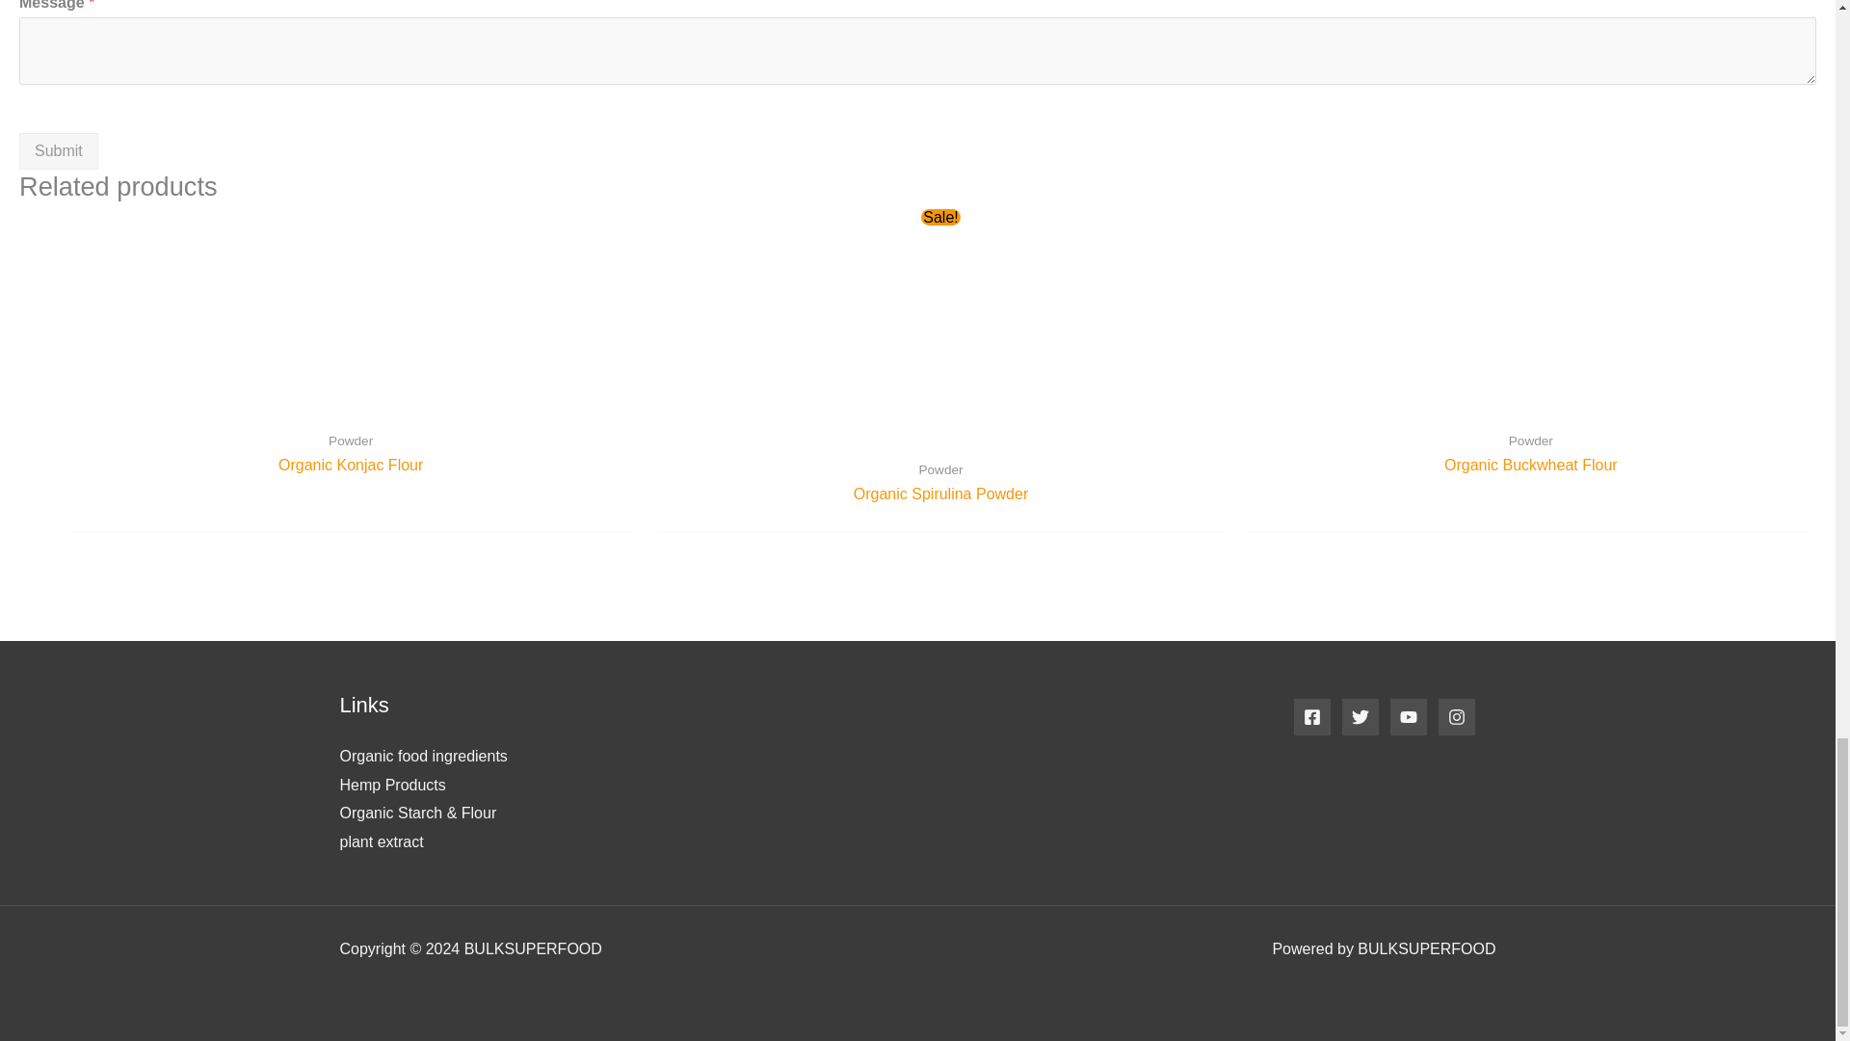 This screenshot has width=1850, height=1041. What do you see at coordinates (1530, 466) in the screenshot?
I see `Organic Buckwheat Flour` at bounding box center [1530, 466].